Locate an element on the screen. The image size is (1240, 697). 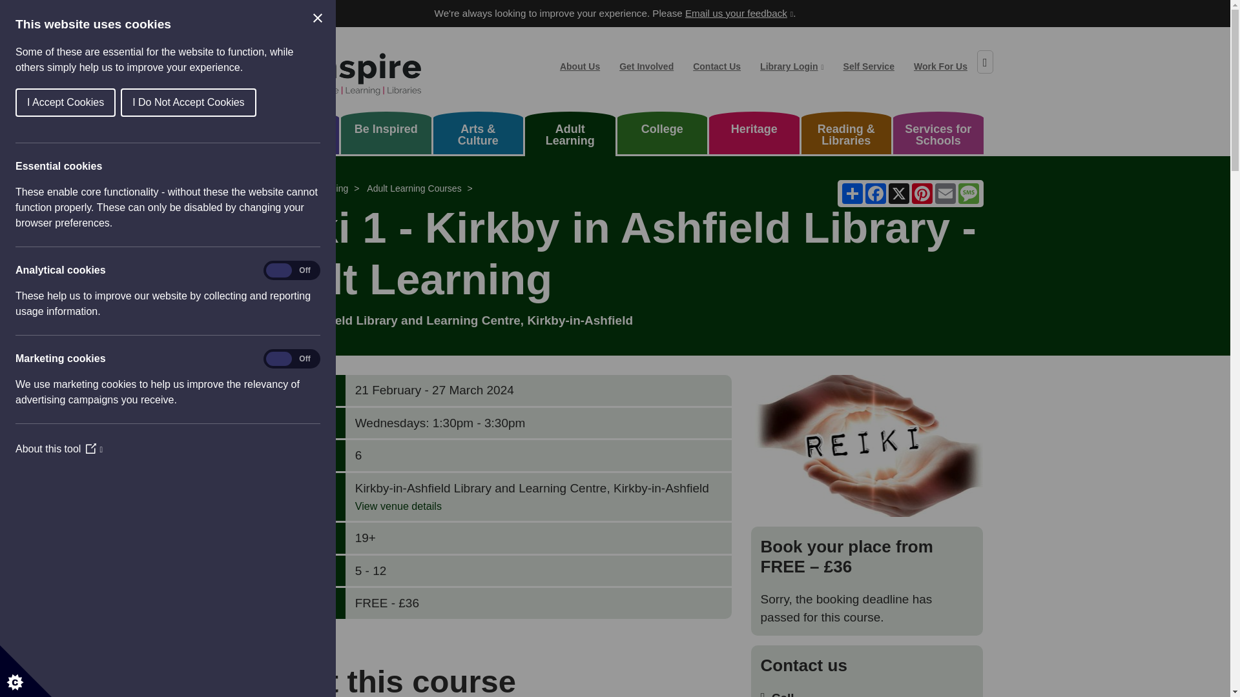
I Do Not Accept Cookies is located at coordinates (43, 103).